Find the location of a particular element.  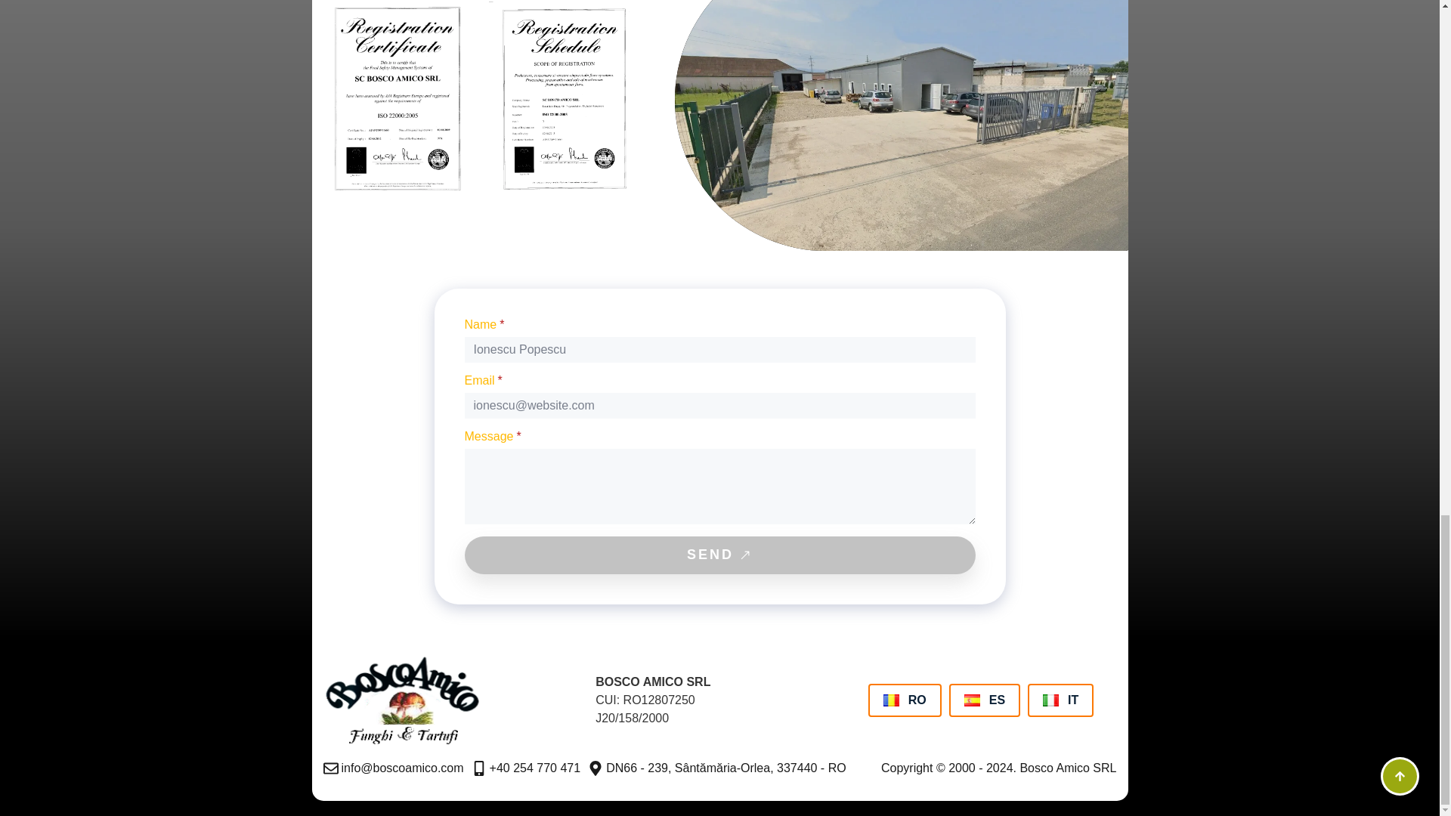

IT is located at coordinates (1060, 700).